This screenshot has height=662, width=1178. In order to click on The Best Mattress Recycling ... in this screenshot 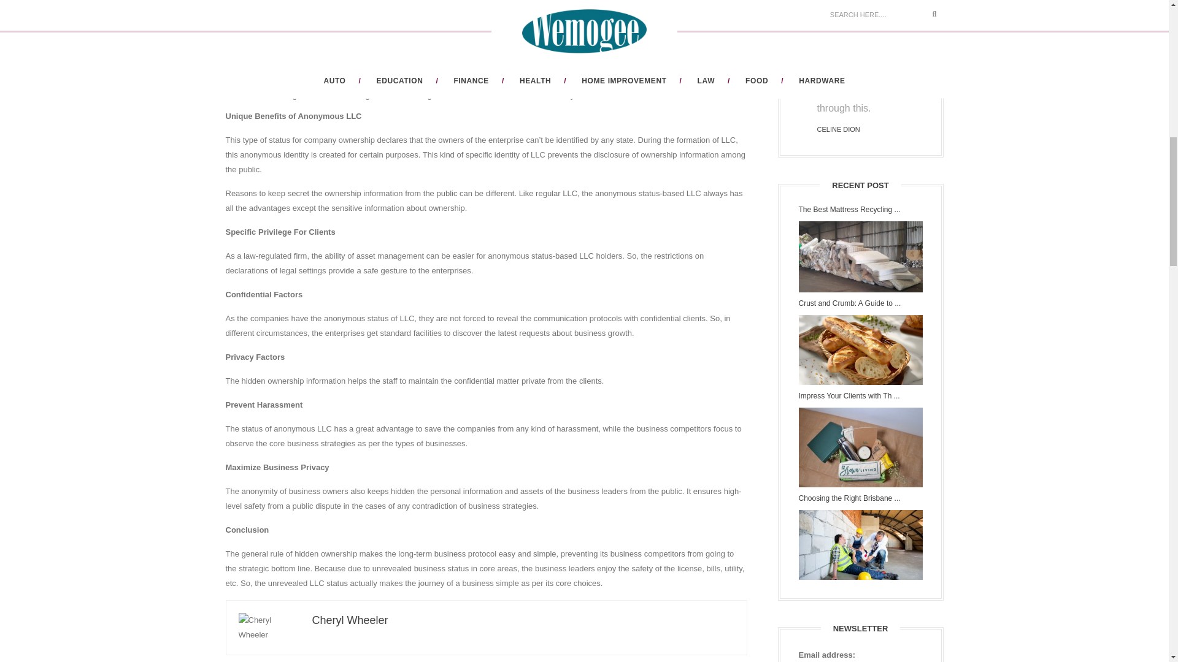, I will do `click(860, 210)`.